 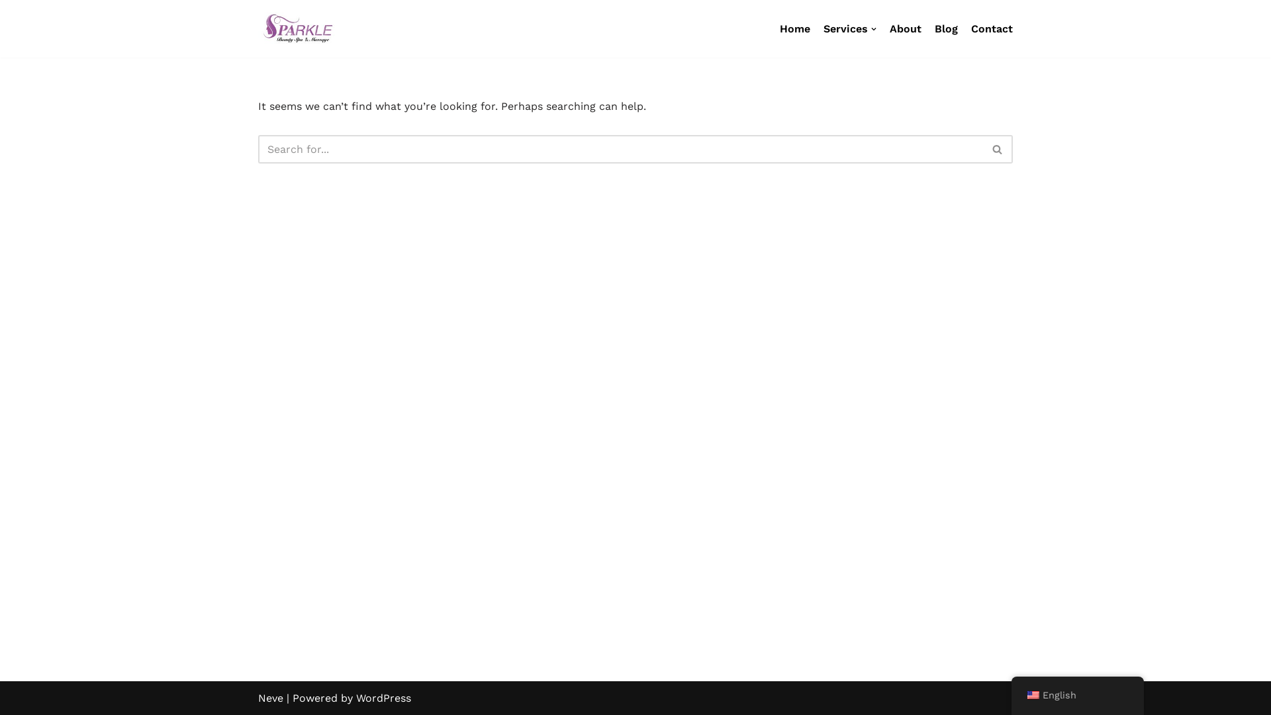 I want to click on English, so click(x=1033, y=695).